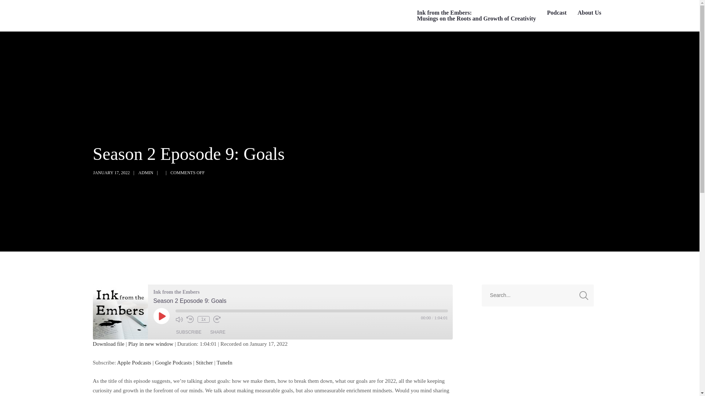 The image size is (705, 396). What do you see at coordinates (108, 344) in the screenshot?
I see `Download file` at bounding box center [108, 344].